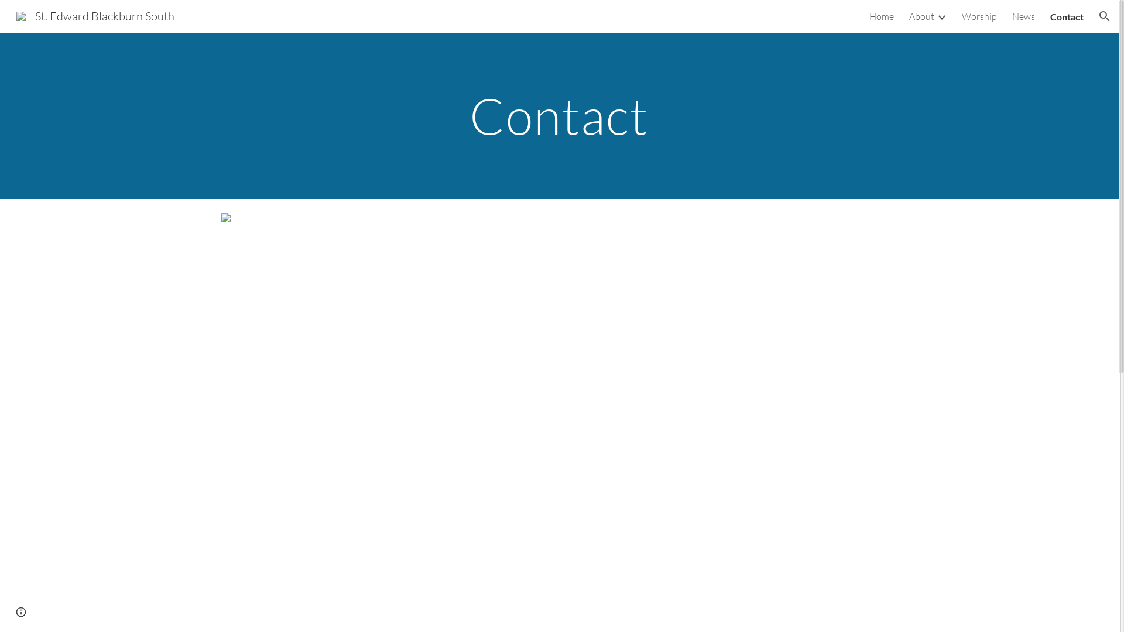 Image resolution: width=1124 pixels, height=632 pixels. What do you see at coordinates (941, 16) in the screenshot?
I see `Expand/Collapse` at bounding box center [941, 16].